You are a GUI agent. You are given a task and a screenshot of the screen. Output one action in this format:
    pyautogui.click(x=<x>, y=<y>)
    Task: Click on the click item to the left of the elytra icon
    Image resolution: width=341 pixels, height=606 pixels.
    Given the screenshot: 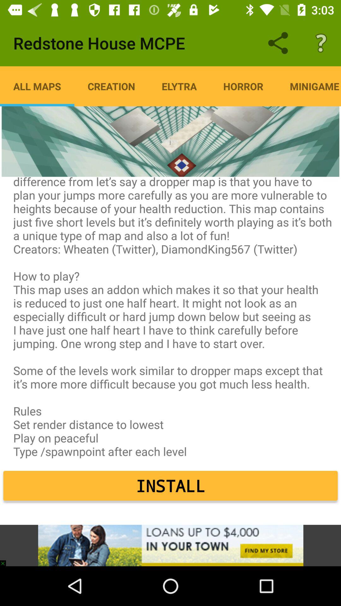 What is the action you would take?
    pyautogui.click(x=111, y=86)
    